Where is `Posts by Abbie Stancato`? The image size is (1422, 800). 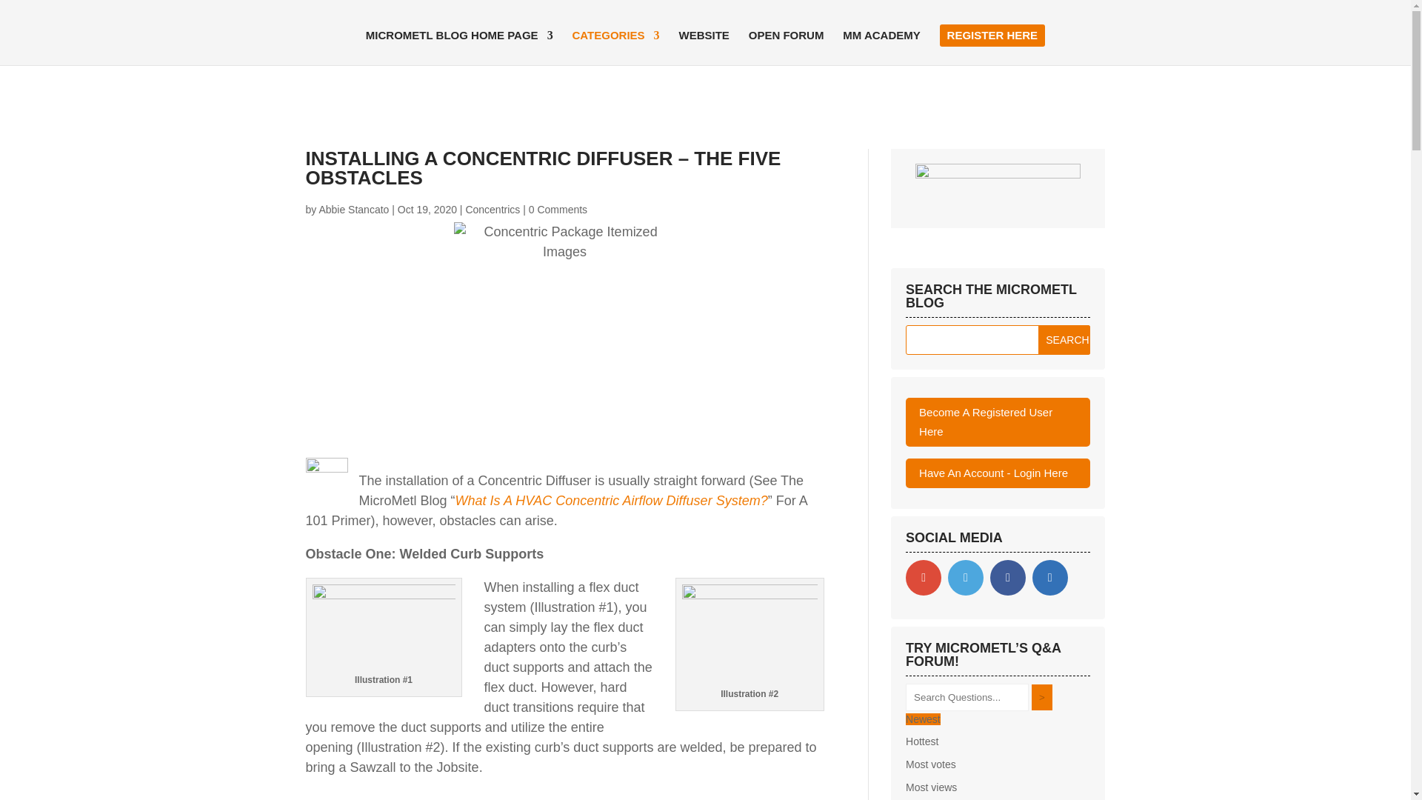
Posts by Abbie Stancato is located at coordinates (353, 209).